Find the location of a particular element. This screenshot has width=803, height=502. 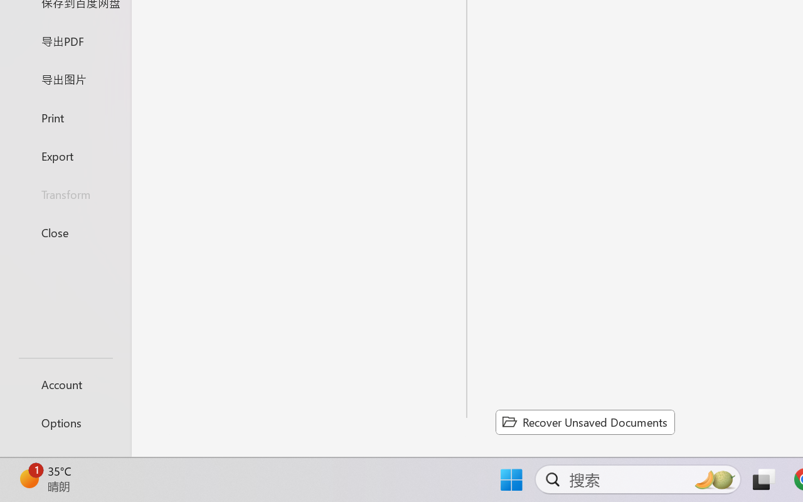

Account is located at coordinates (65, 384).